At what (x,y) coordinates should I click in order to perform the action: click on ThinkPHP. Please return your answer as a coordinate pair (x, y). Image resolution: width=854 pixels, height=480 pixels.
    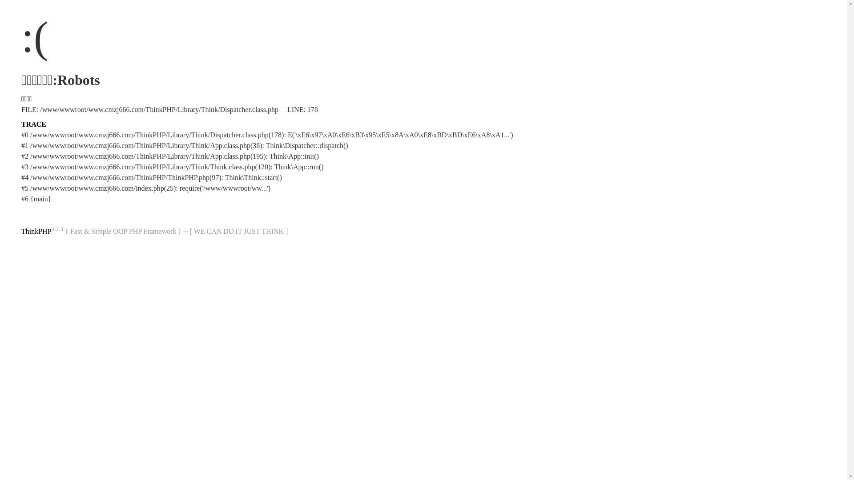
    Looking at the image, I should click on (36, 231).